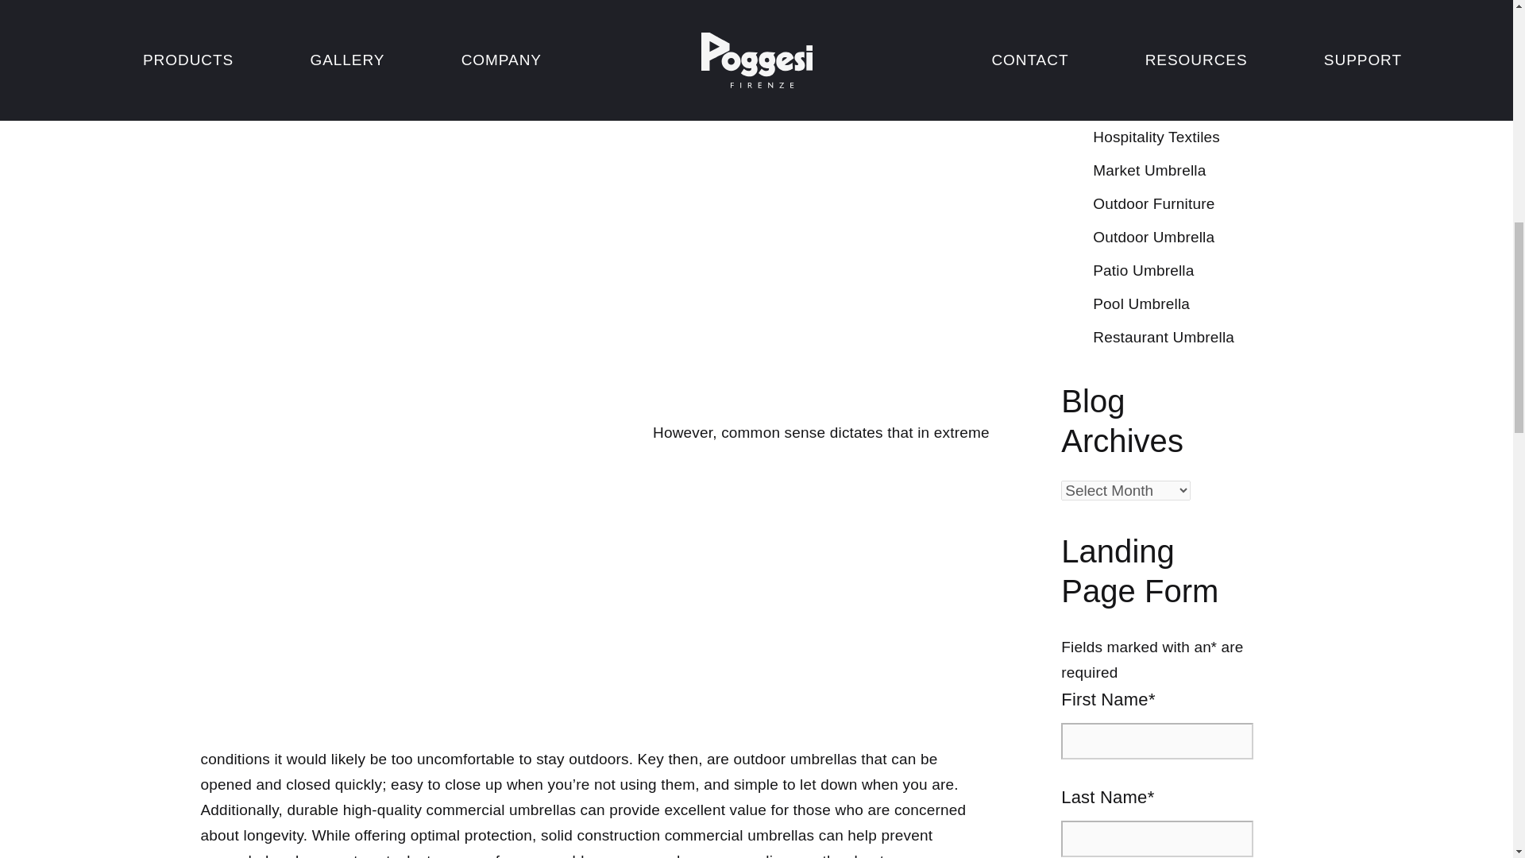 This screenshot has height=858, width=1525. I want to click on patio umbrellas, so click(443, 7).